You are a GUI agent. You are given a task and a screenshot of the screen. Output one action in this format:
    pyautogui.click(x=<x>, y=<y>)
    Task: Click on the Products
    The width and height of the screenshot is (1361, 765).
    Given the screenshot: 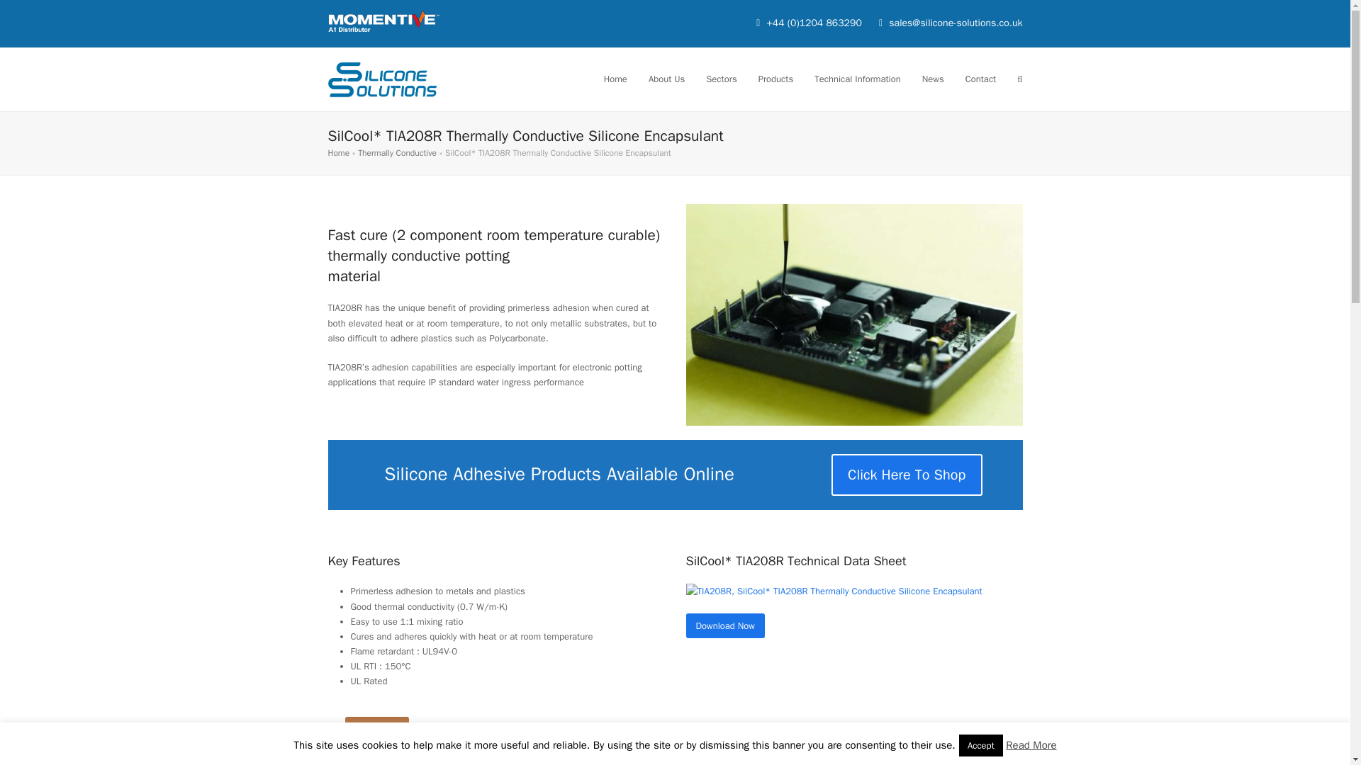 What is the action you would take?
    pyautogui.click(x=775, y=79)
    